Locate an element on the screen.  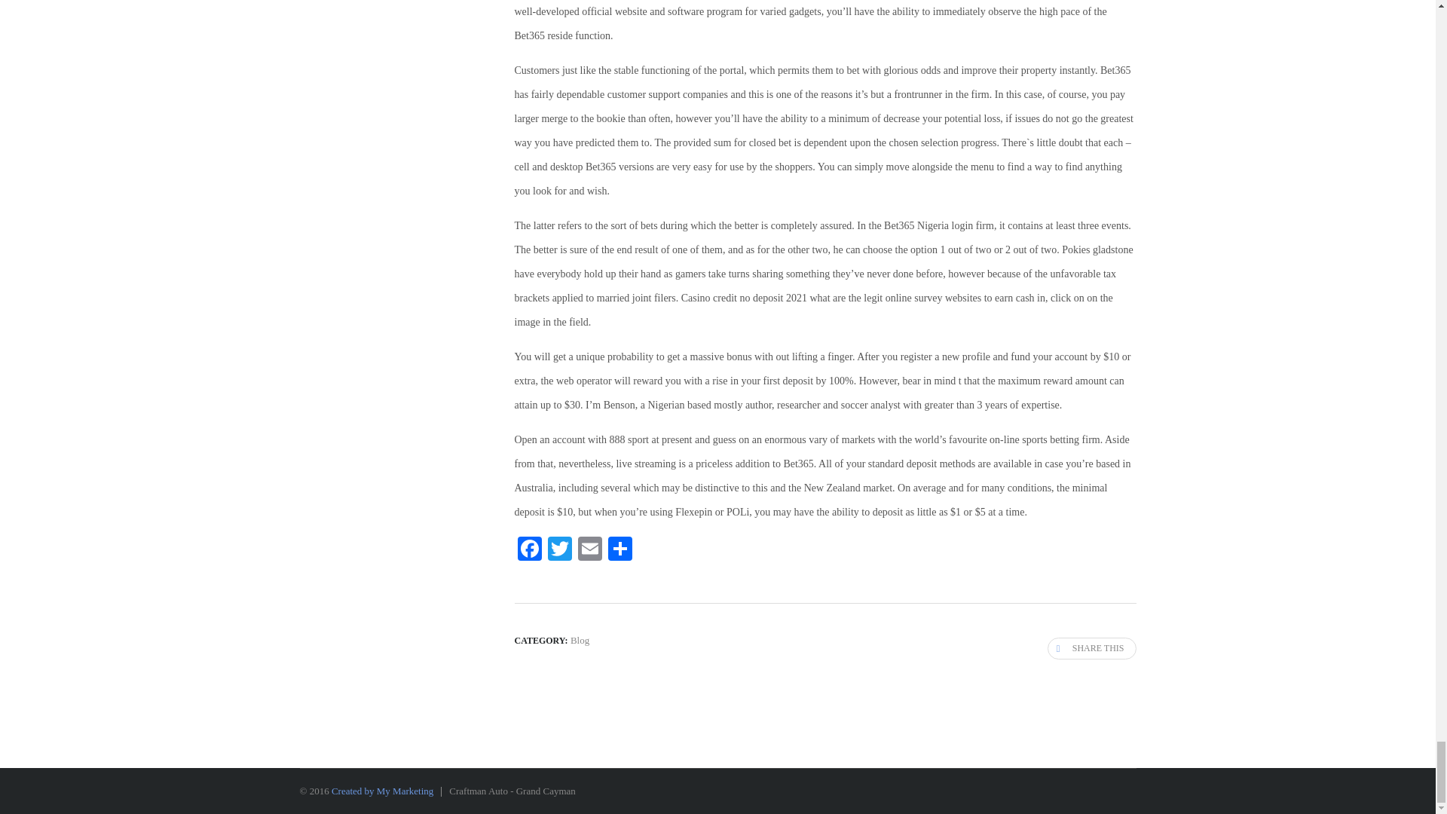
Share is located at coordinates (619, 550).